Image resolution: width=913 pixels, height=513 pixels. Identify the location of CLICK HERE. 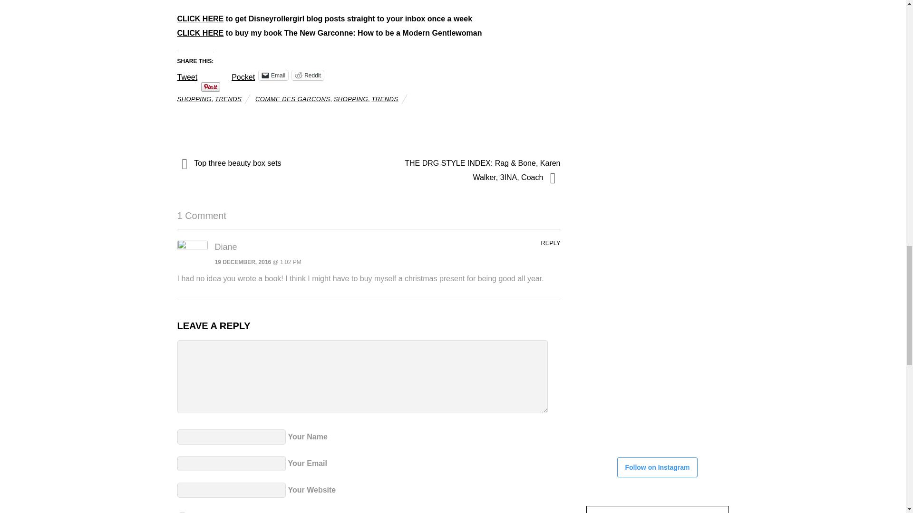
(200, 18).